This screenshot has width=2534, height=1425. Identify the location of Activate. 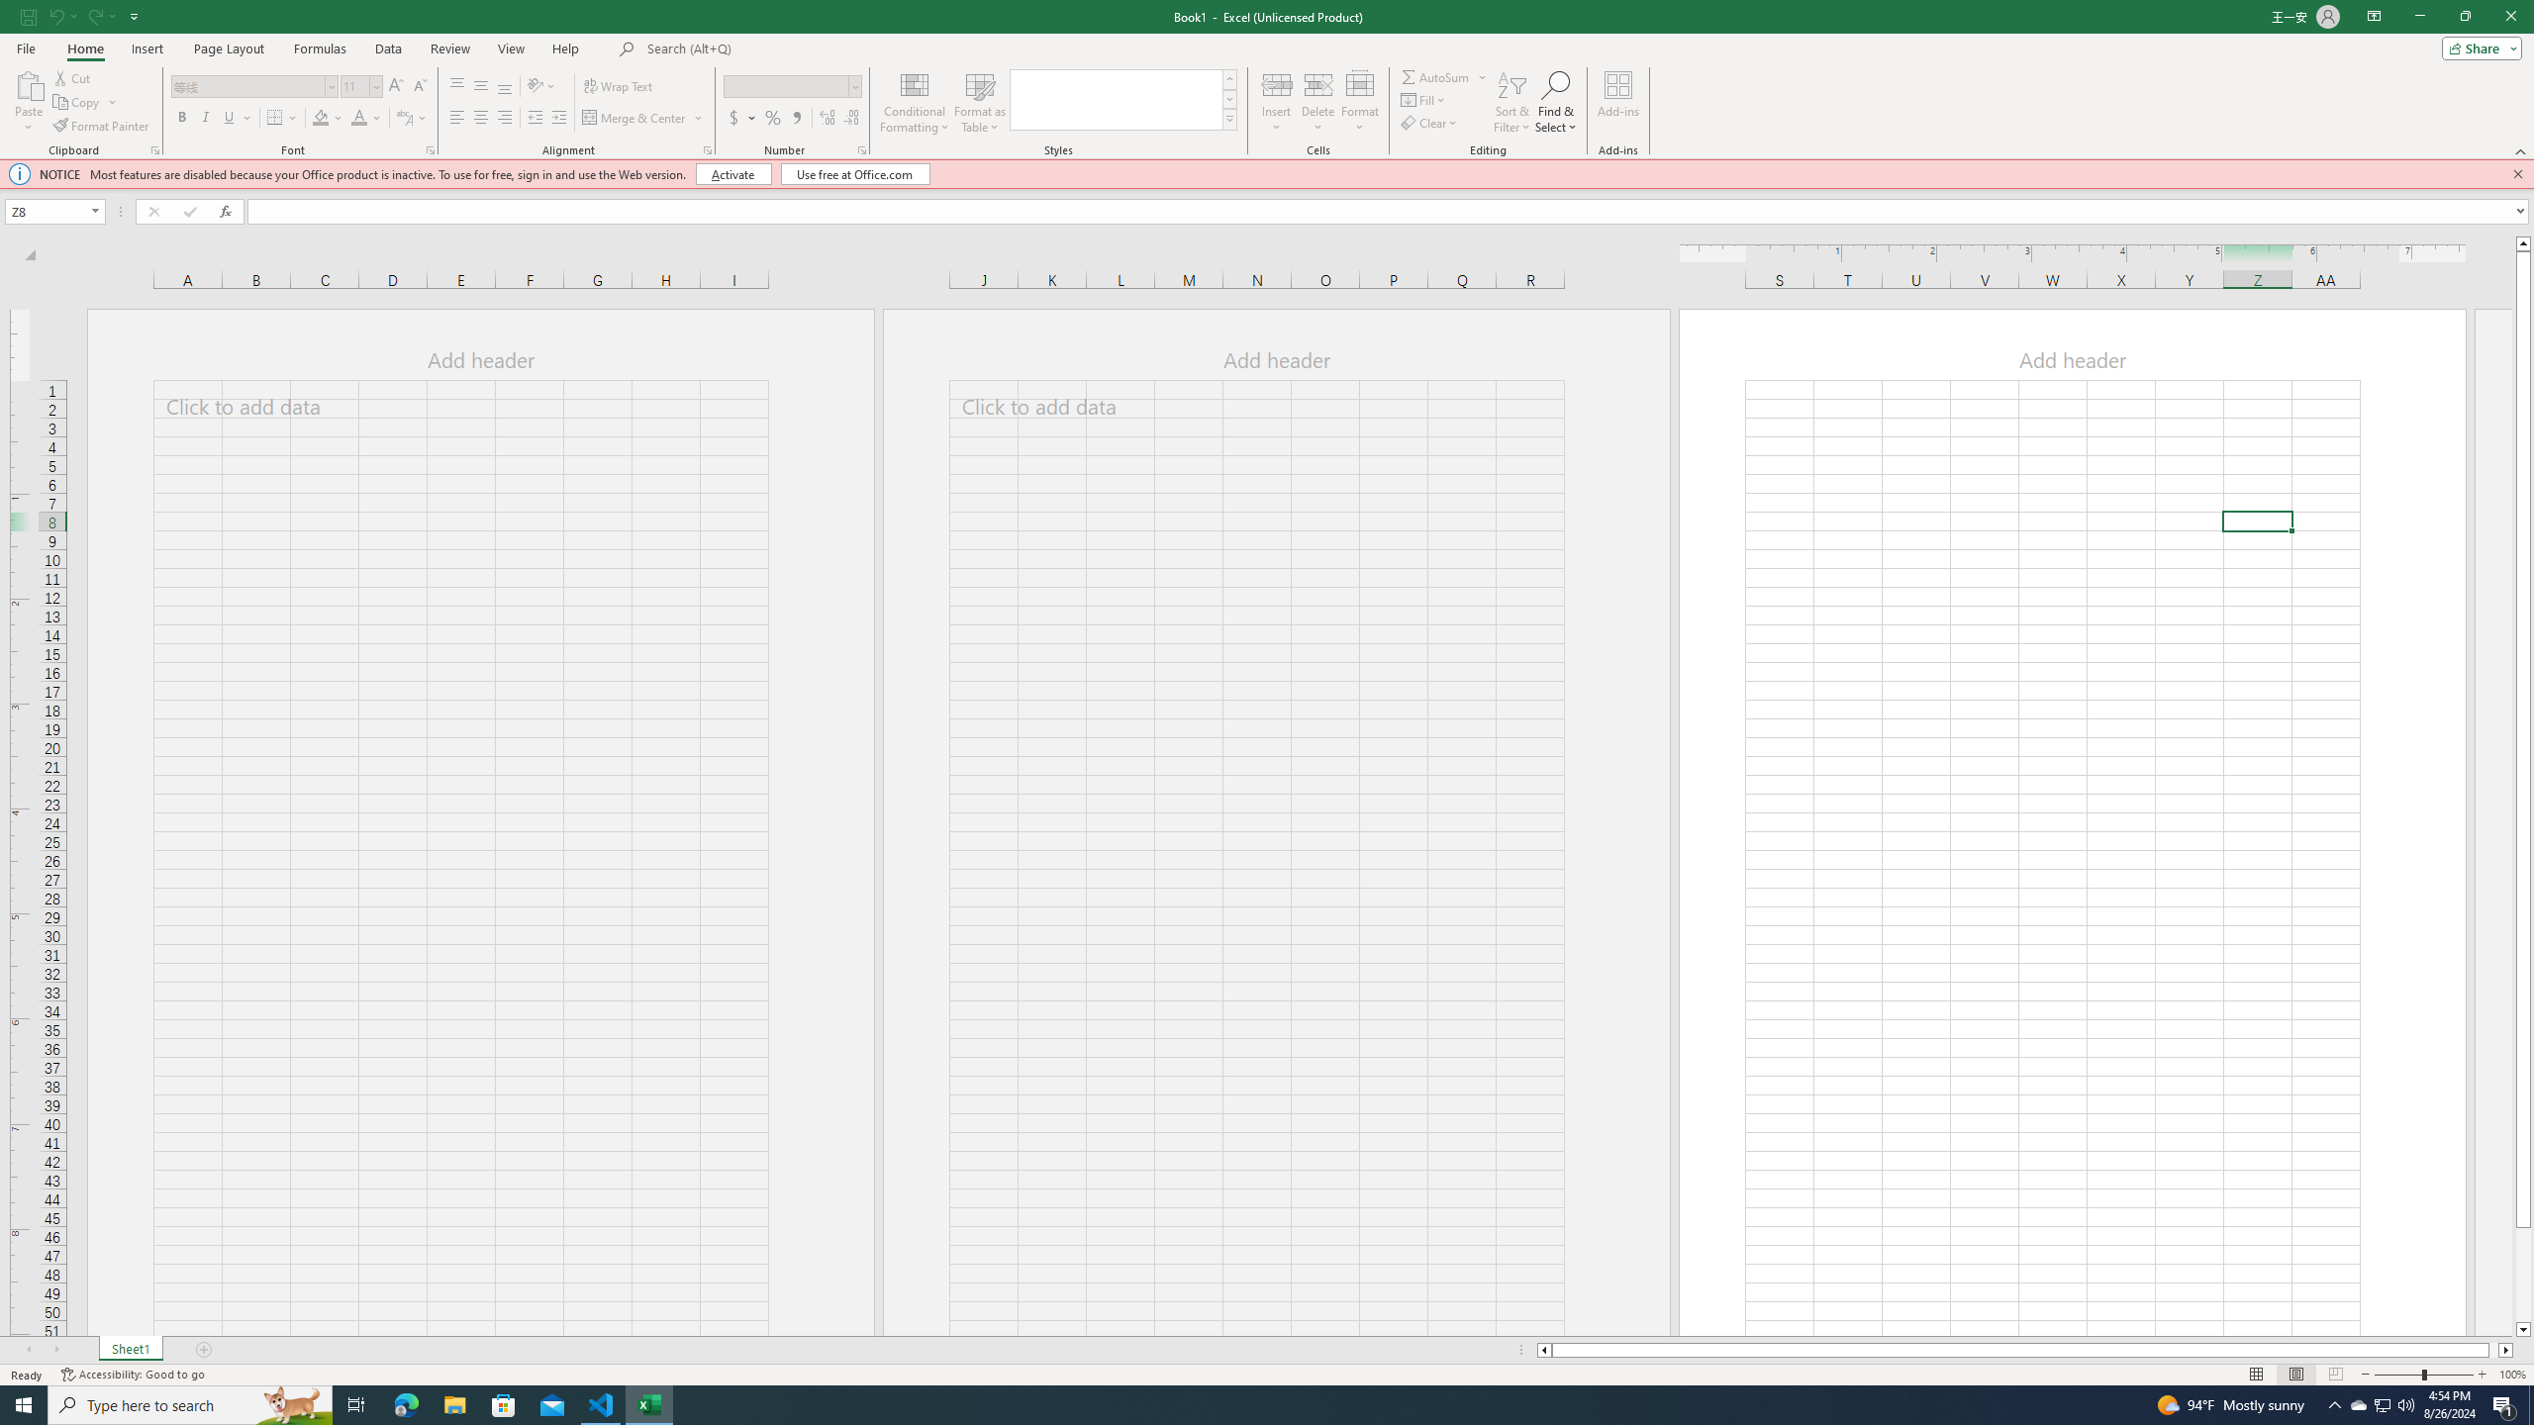
(734, 174).